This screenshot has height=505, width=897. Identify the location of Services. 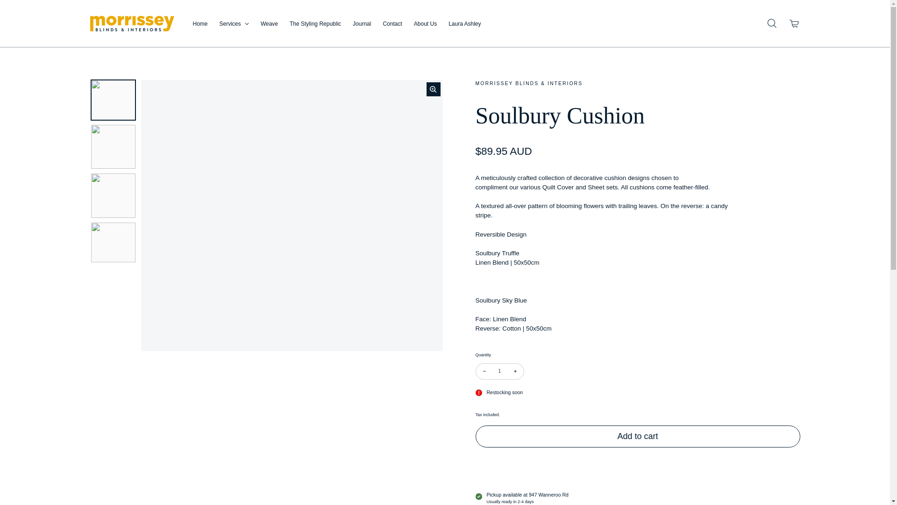
(235, 24).